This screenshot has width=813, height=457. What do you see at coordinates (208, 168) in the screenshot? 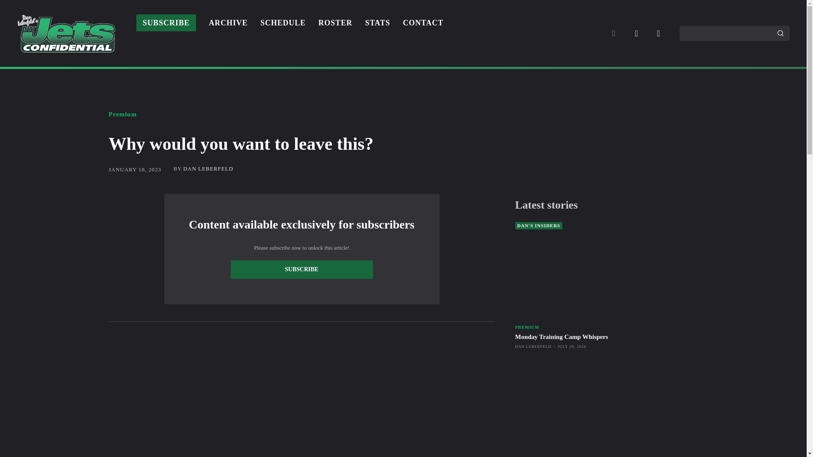
I see `DAN LEBERFELD` at bounding box center [208, 168].